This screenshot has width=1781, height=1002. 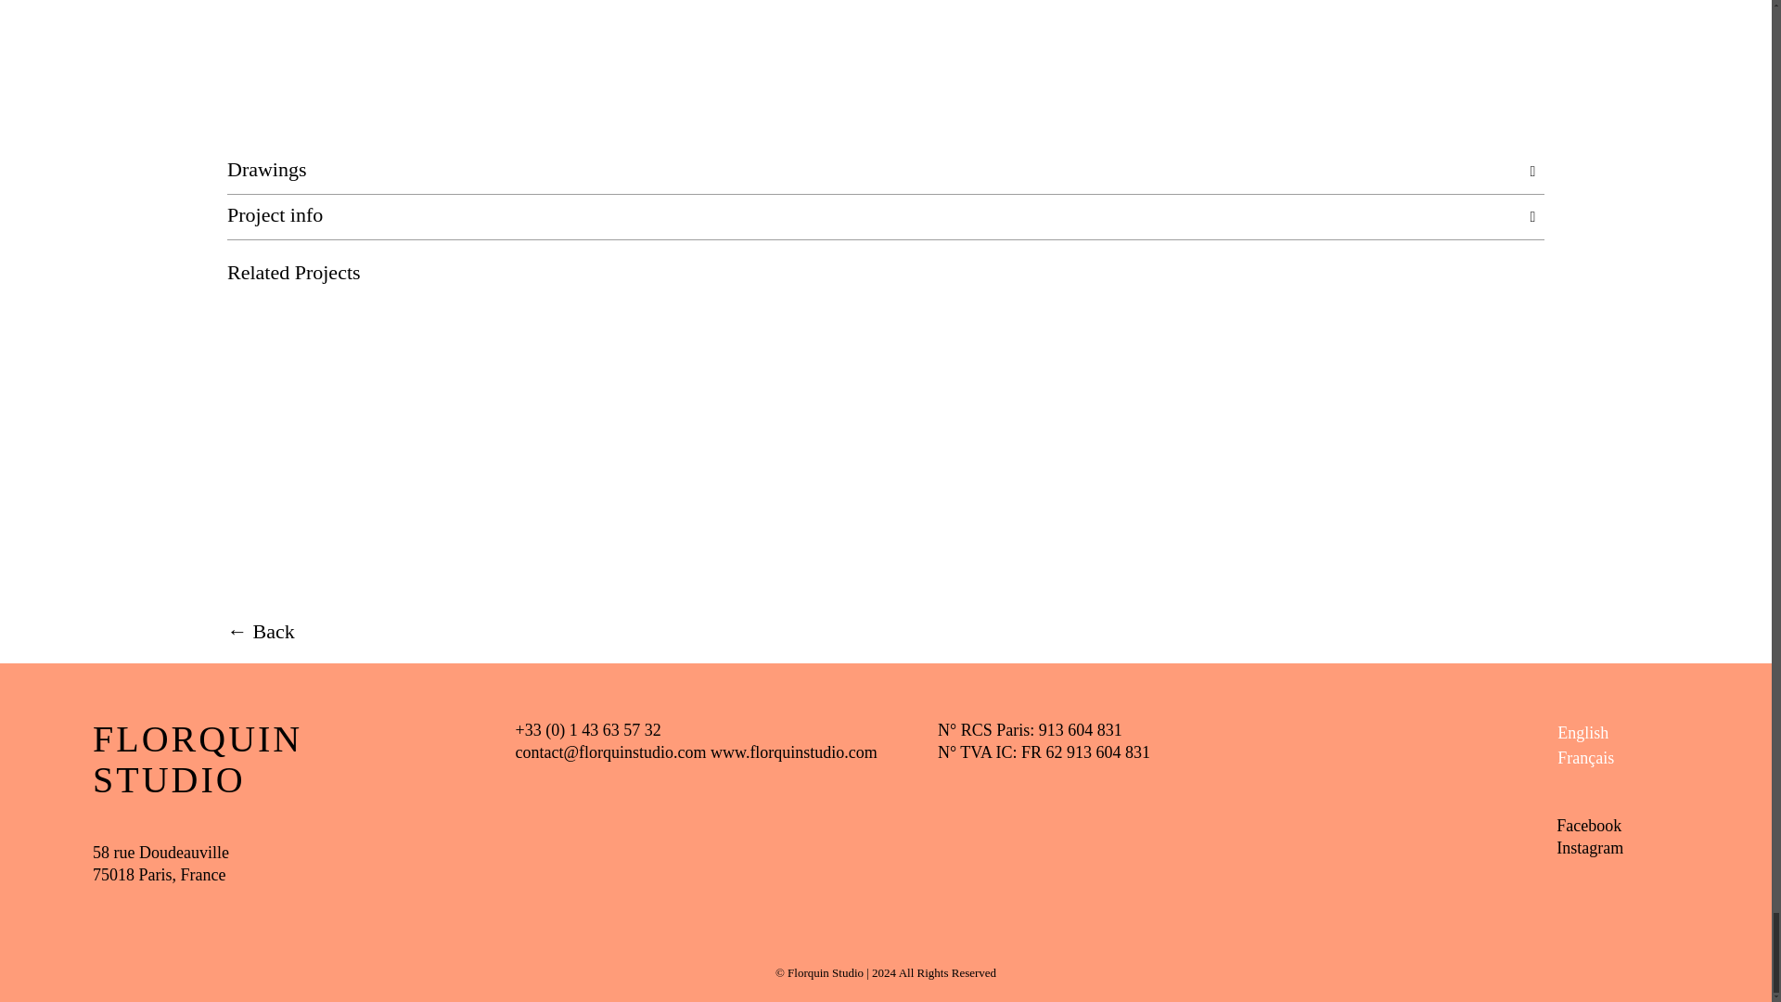 I want to click on Instagram, so click(x=1590, y=848).